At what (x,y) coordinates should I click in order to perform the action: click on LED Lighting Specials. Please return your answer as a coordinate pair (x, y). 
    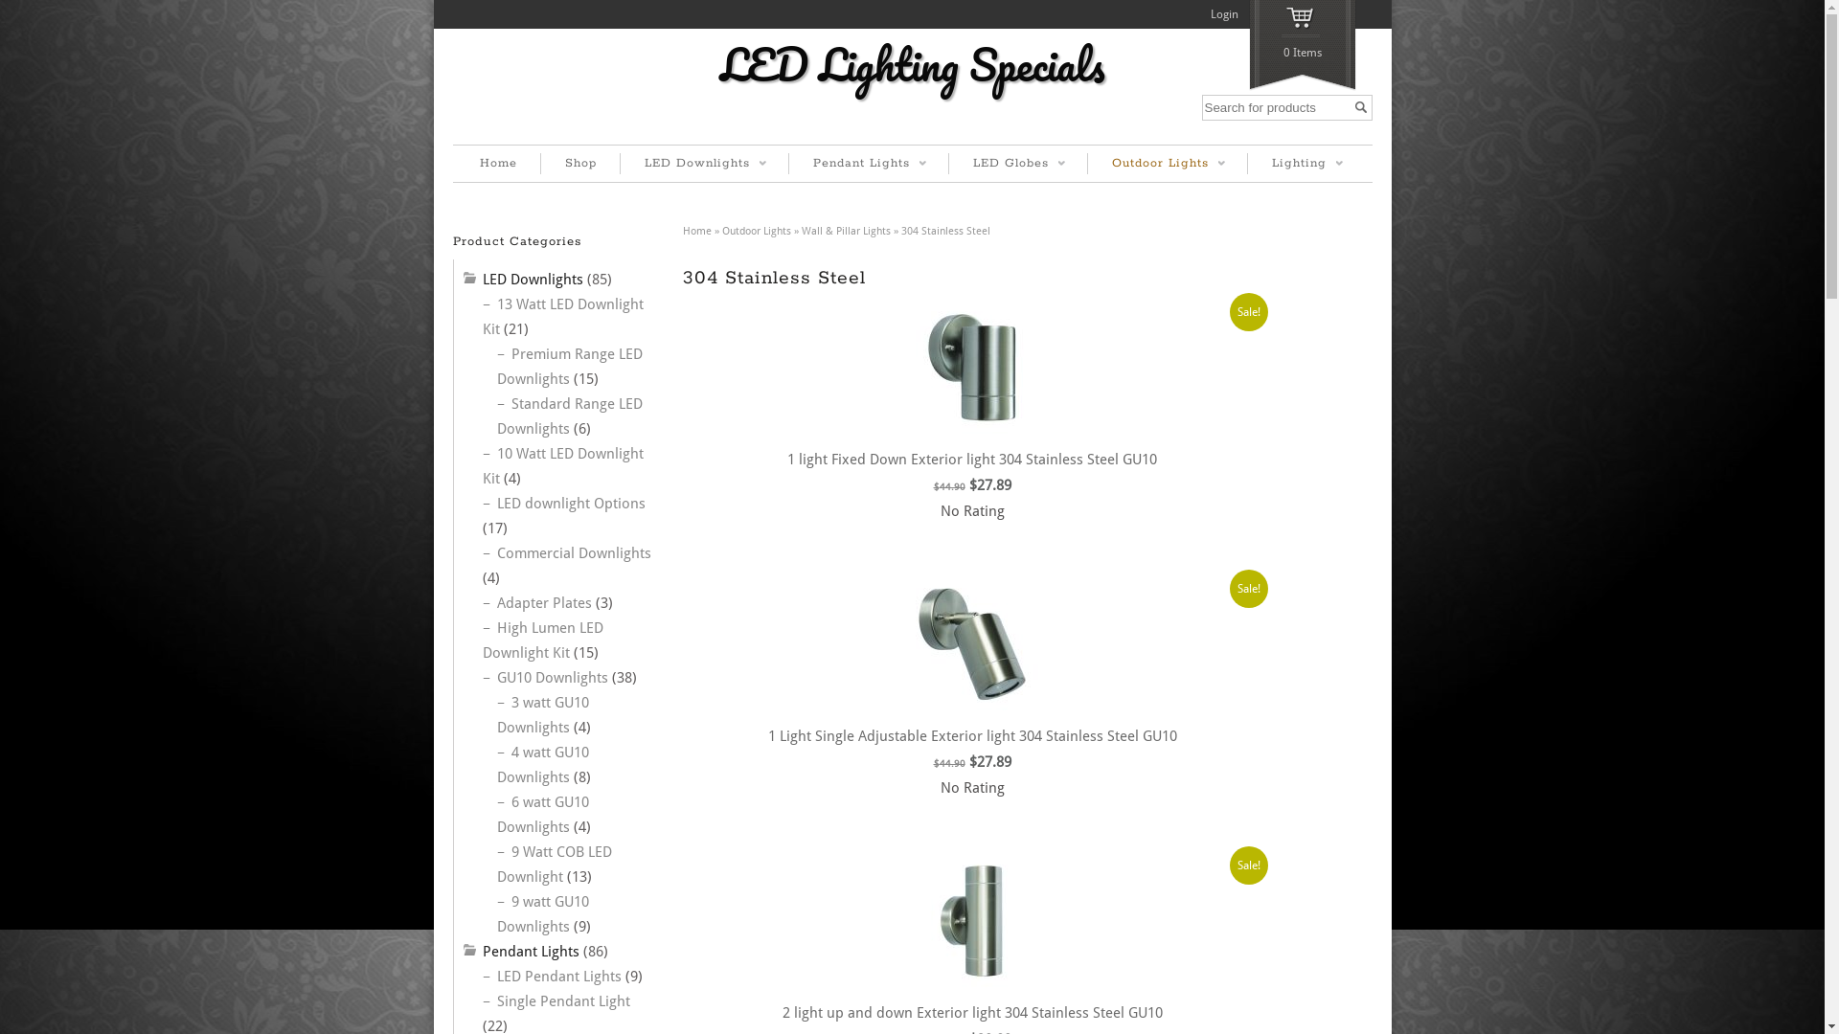
    Looking at the image, I should click on (912, 65).